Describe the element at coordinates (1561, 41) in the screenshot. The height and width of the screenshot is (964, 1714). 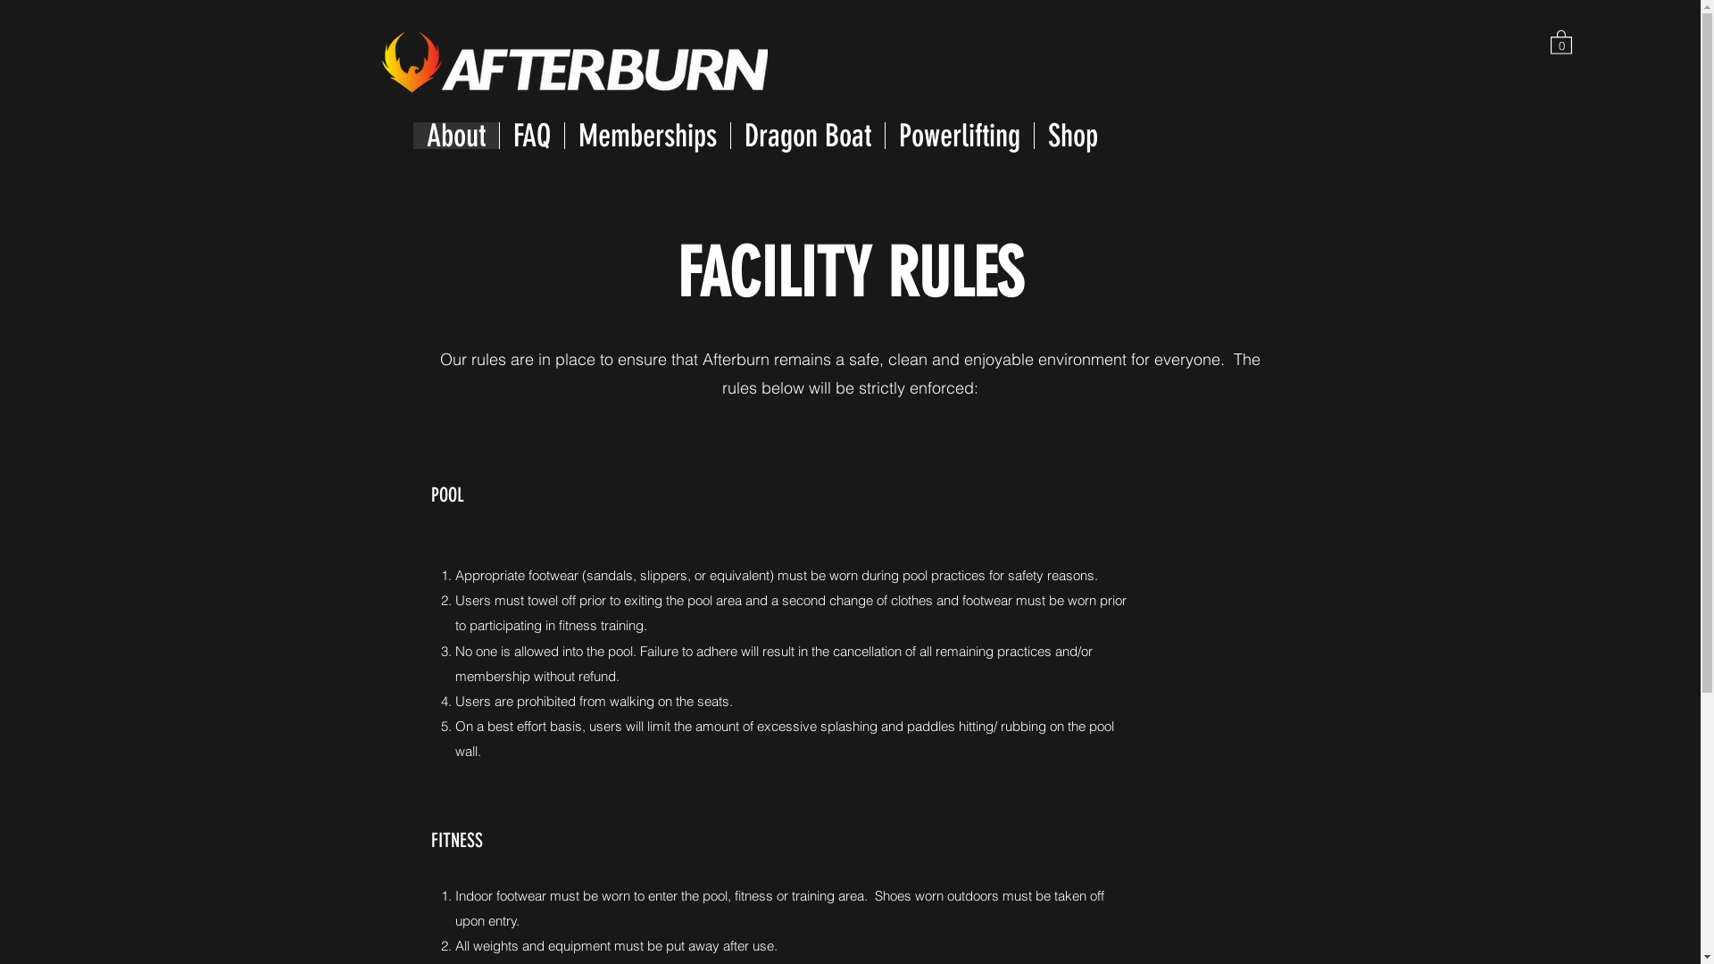
I see `0` at that location.